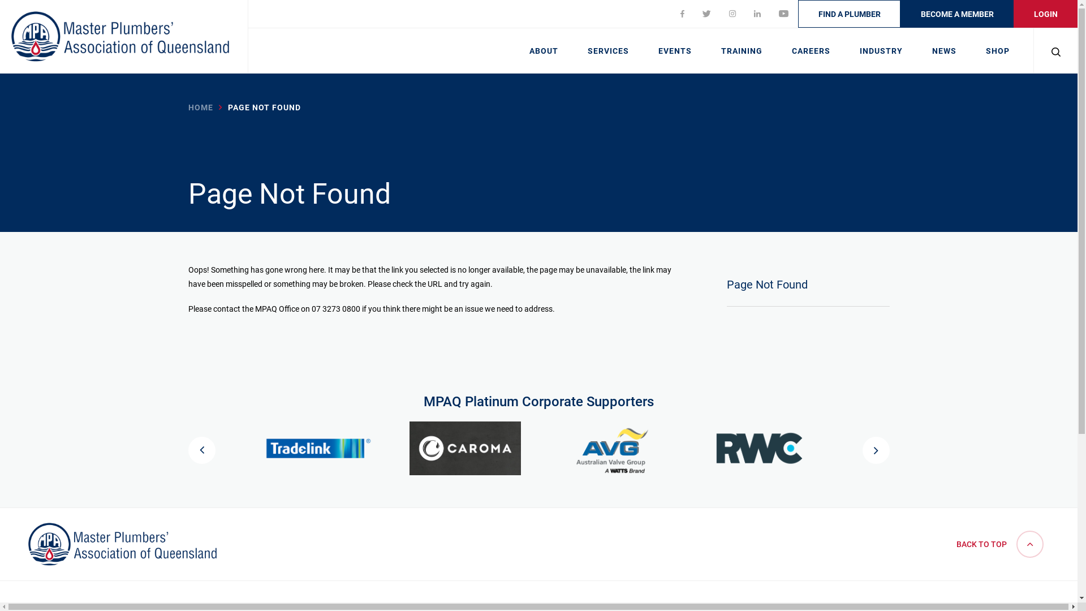 The image size is (1086, 611). Describe the element at coordinates (945, 50) in the screenshot. I see `NEWS` at that location.